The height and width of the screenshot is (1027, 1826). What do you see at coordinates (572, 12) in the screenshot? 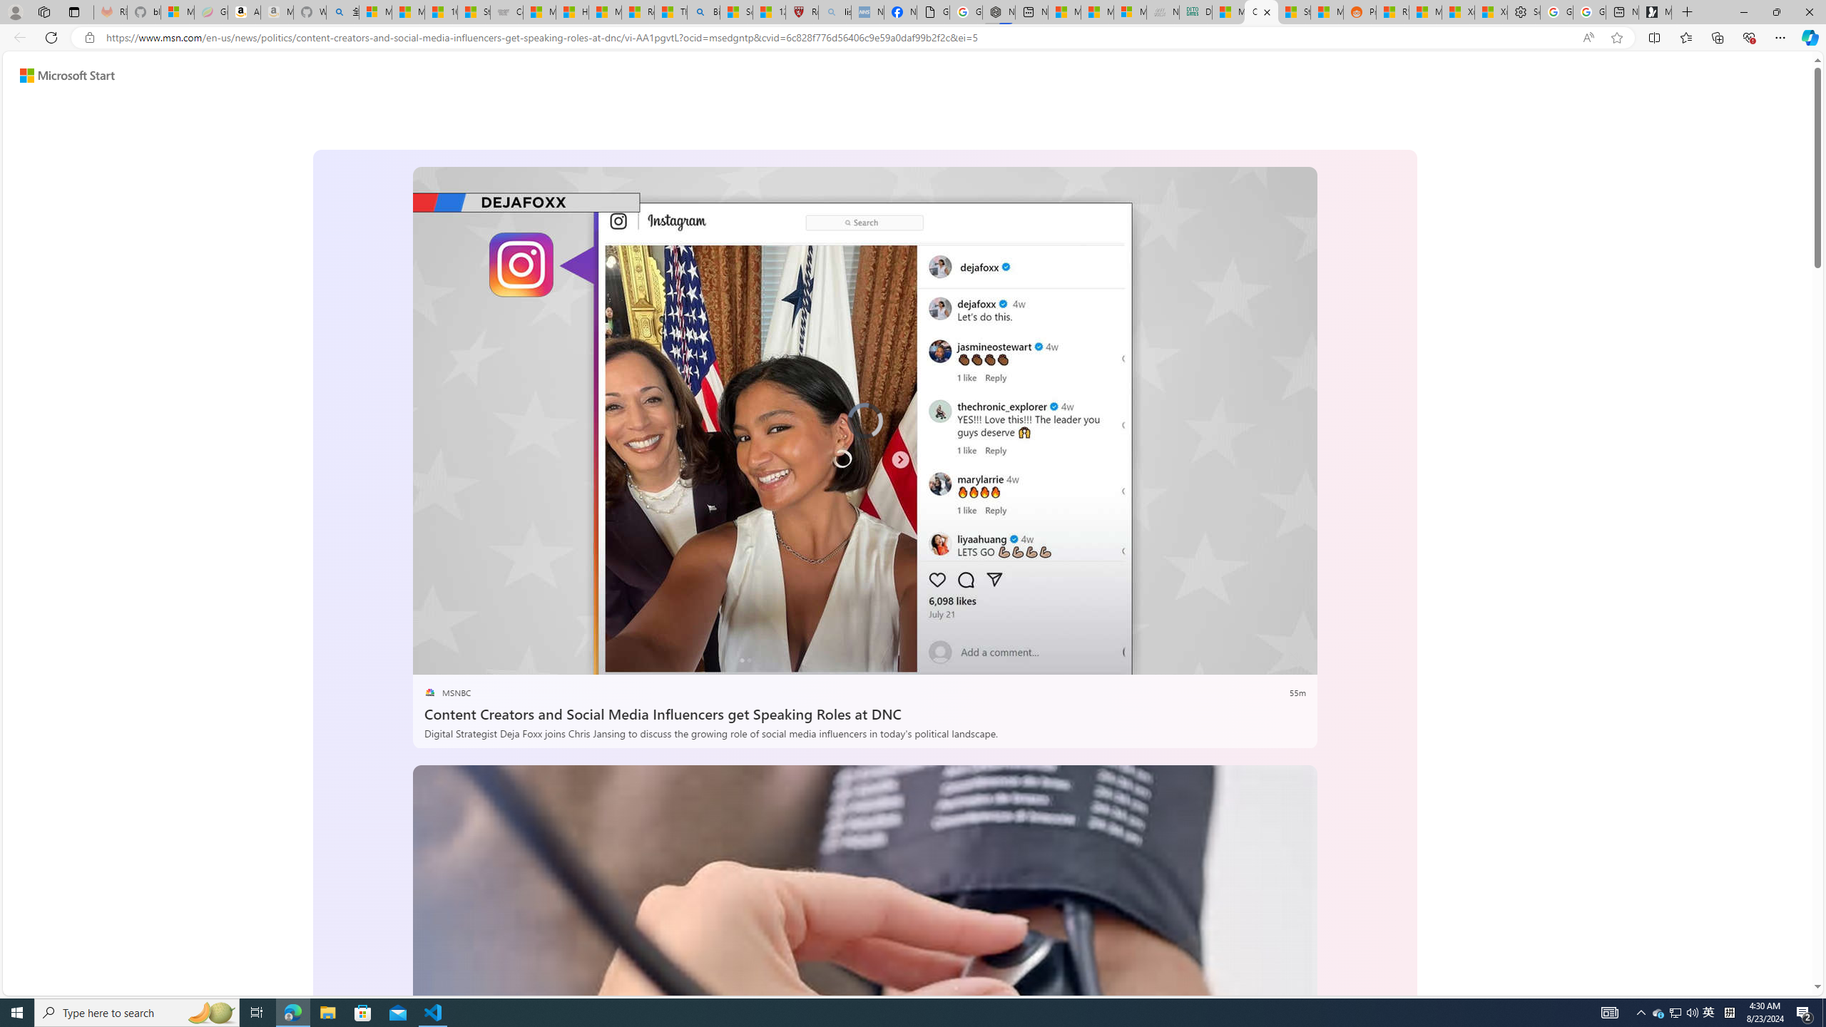
I see `How I Got Rid of Microsoft Edge's Unnecessary Features` at bounding box center [572, 12].